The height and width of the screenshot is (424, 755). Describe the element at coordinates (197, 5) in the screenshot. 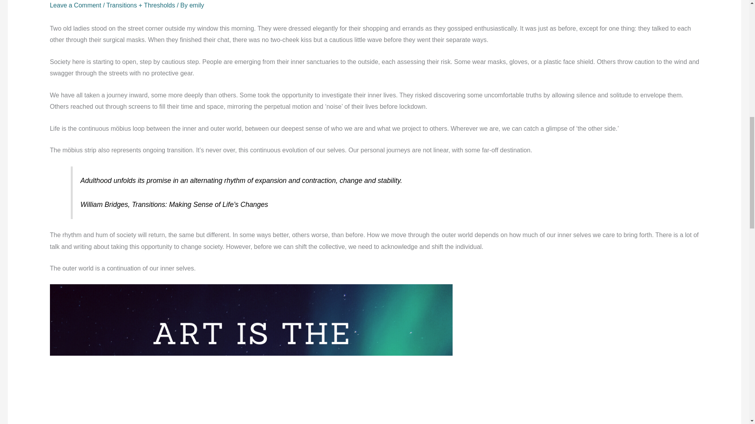

I see `View all posts by emily` at that location.